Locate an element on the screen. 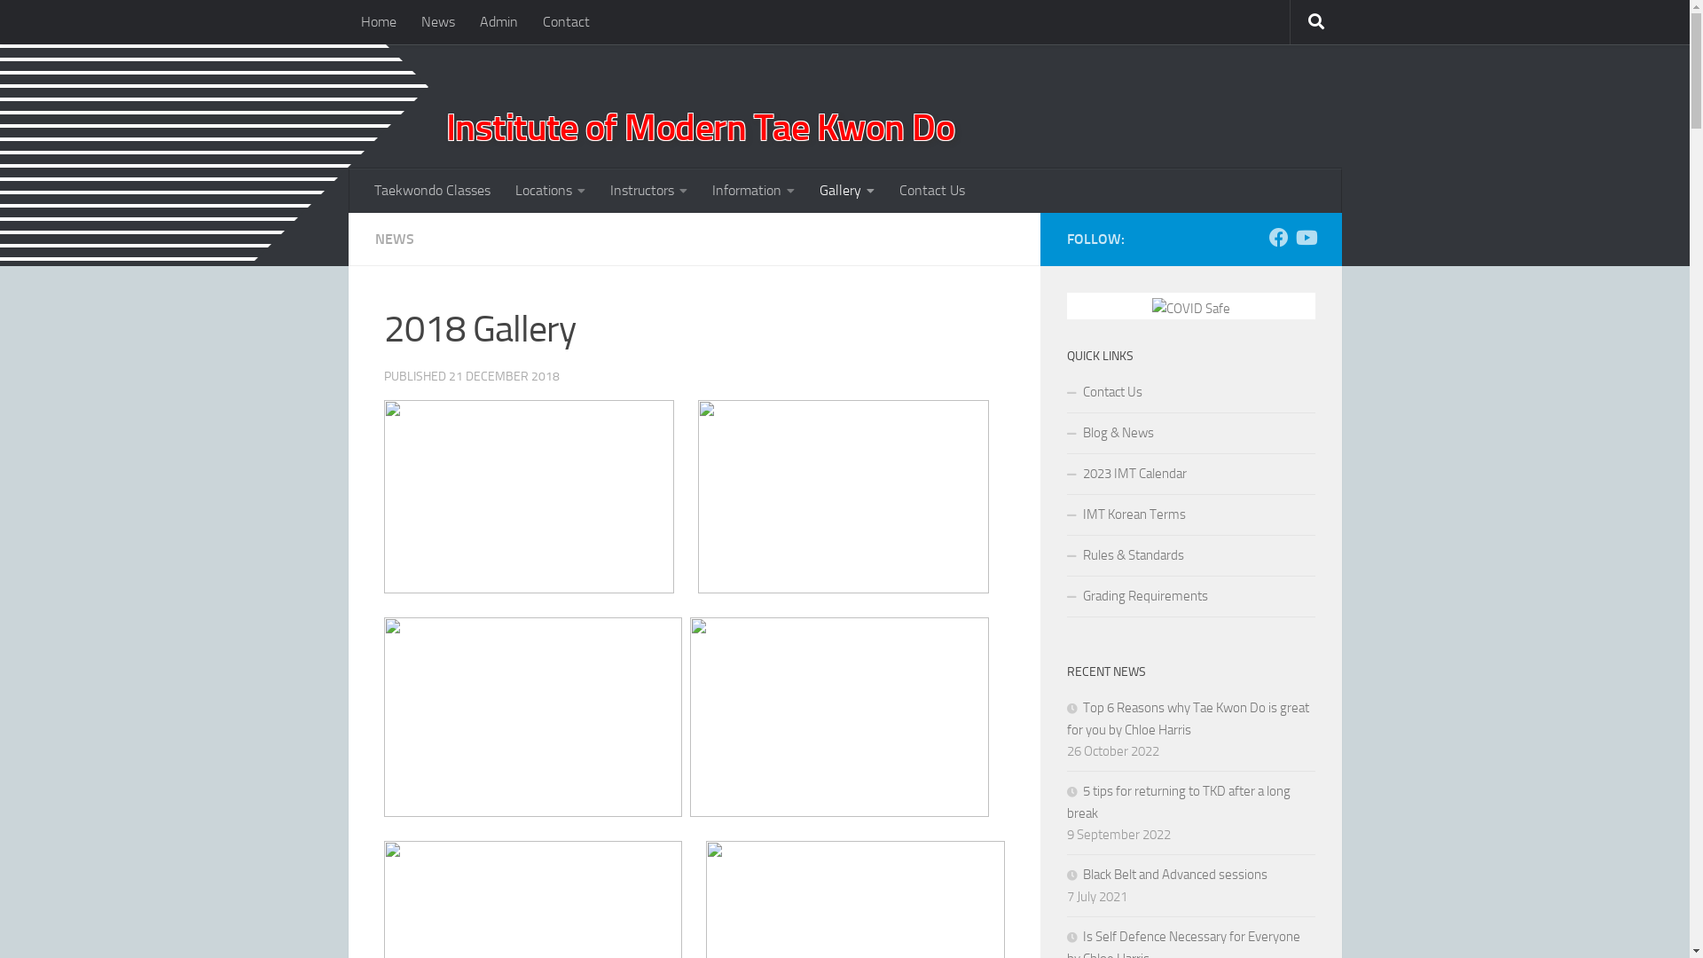 Image resolution: width=1703 pixels, height=958 pixels. 2023 IMT Calendar is located at coordinates (1190, 475).